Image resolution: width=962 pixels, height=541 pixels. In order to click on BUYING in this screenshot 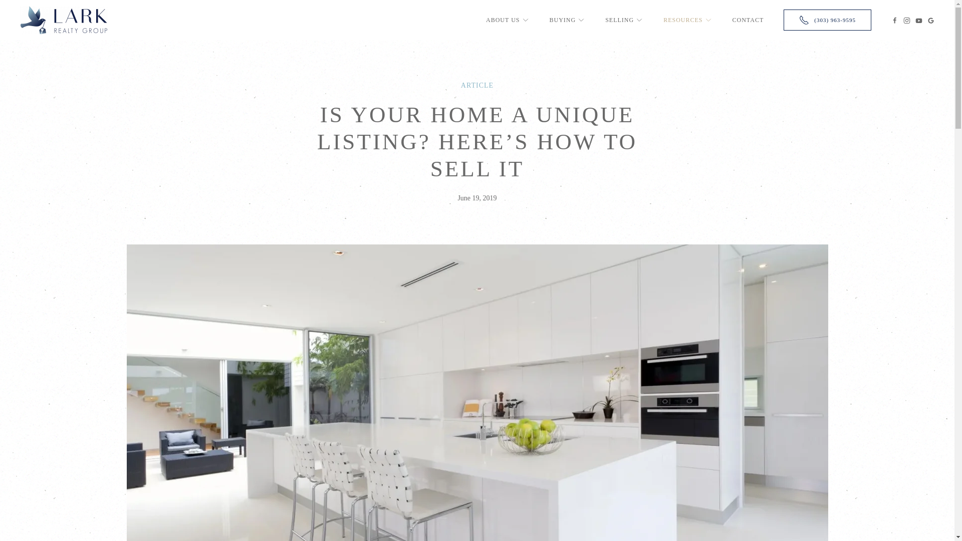, I will do `click(567, 20)`.